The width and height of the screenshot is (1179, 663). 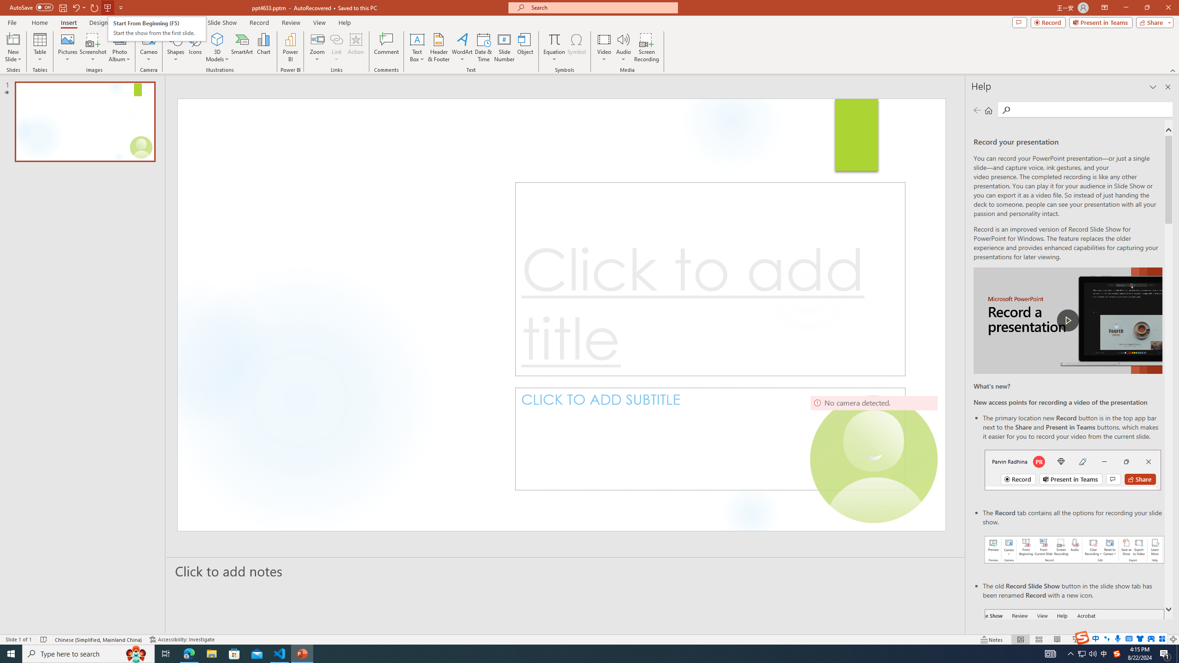 What do you see at coordinates (67, 47) in the screenshot?
I see `Pictures` at bounding box center [67, 47].